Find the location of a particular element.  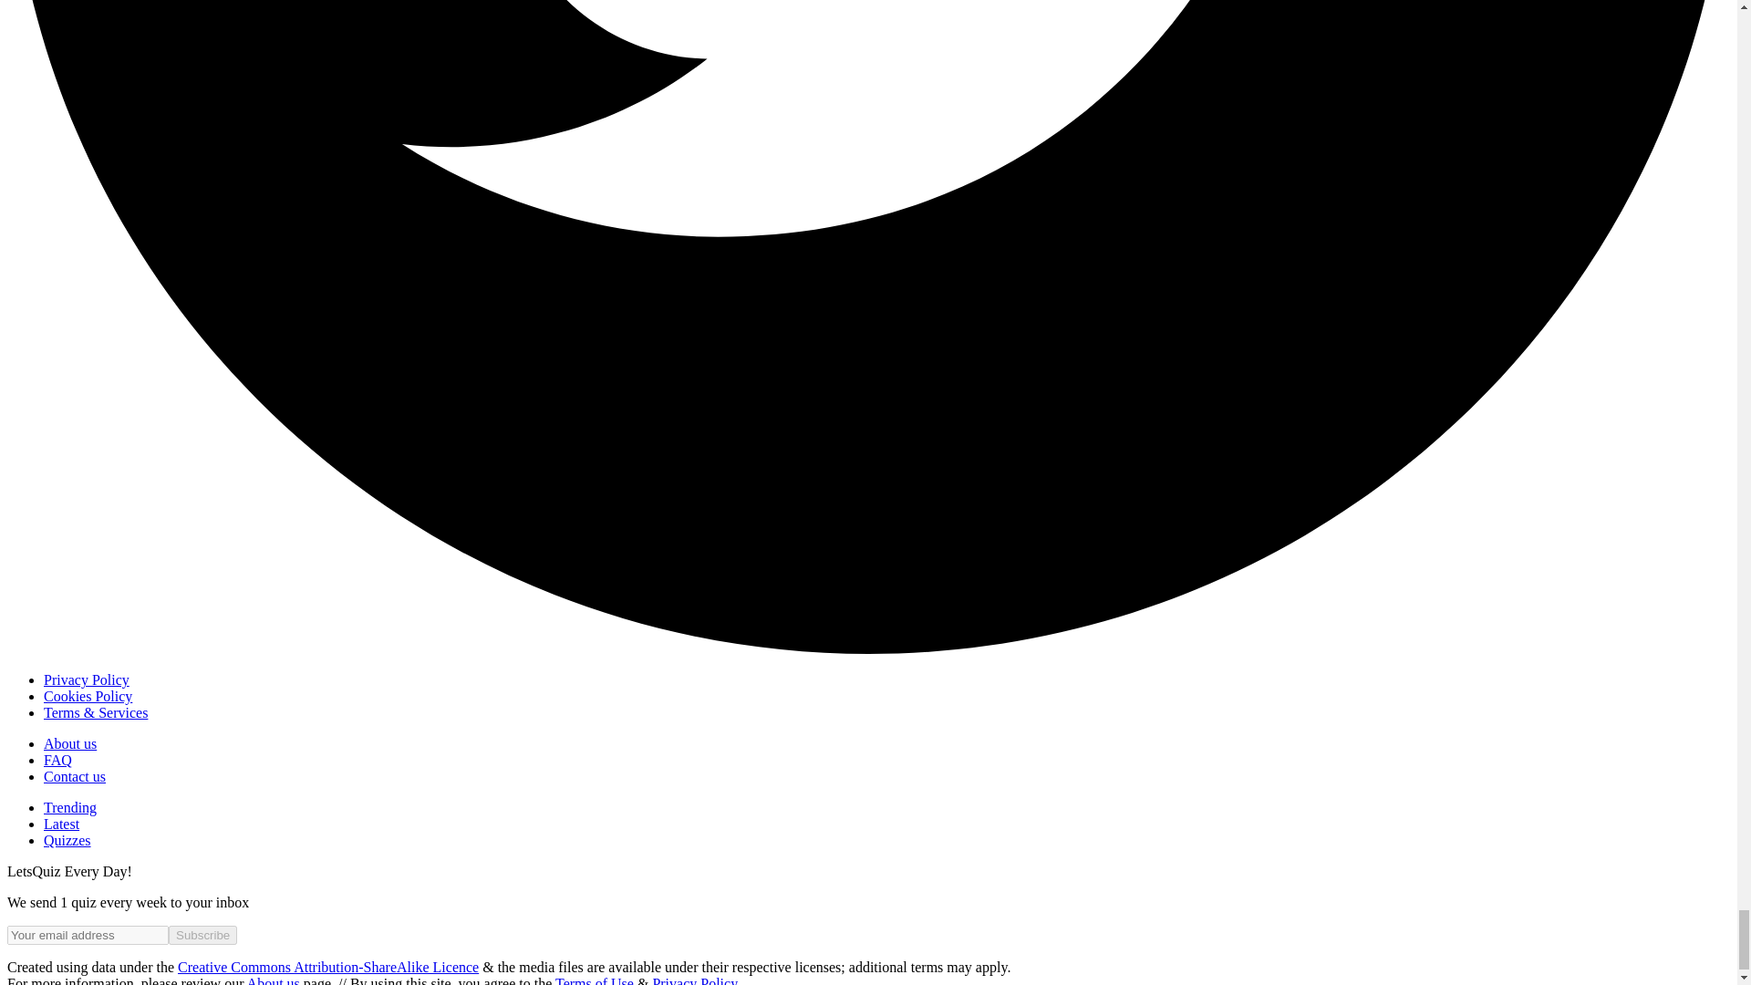

Subscribe is located at coordinates (202, 935).